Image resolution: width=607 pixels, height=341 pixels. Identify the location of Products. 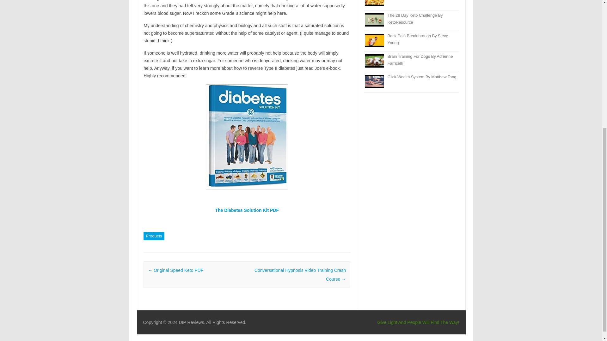
(154, 236).